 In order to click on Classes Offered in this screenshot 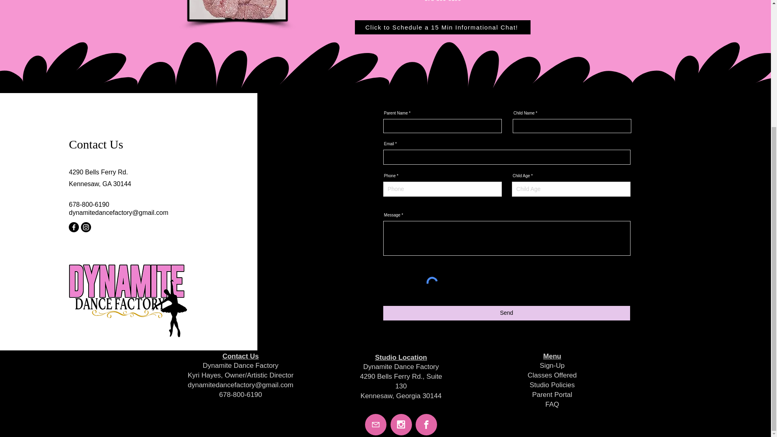, I will do `click(552, 375)`.